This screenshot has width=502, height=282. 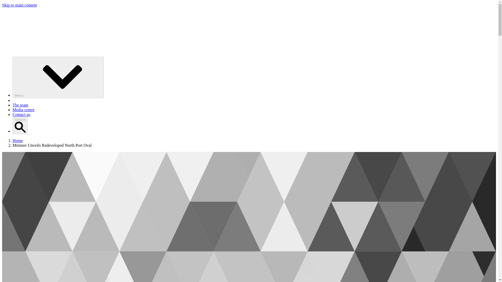 What do you see at coordinates (24, 110) in the screenshot?
I see `Media centre` at bounding box center [24, 110].